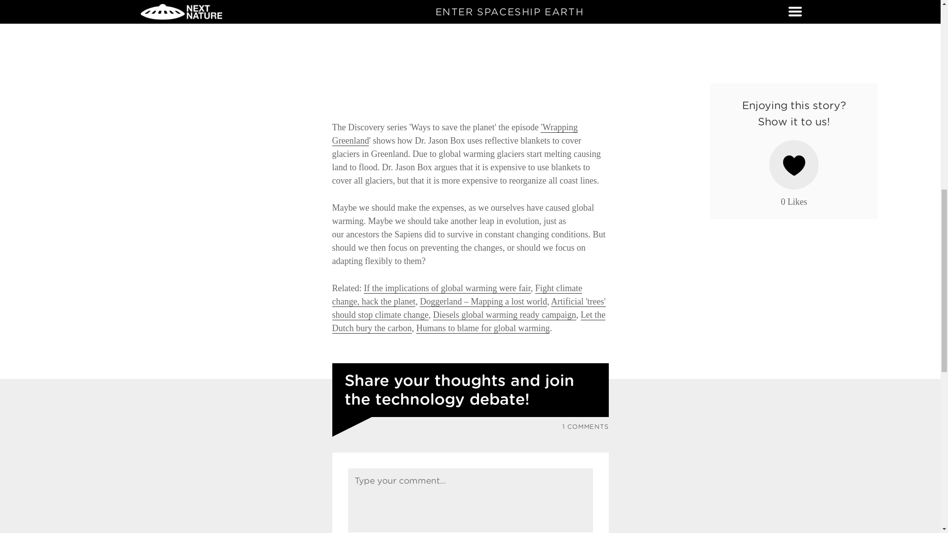 The height and width of the screenshot is (533, 948). Describe the element at coordinates (469, 322) in the screenshot. I see `let the dutch bury the carbon` at that location.